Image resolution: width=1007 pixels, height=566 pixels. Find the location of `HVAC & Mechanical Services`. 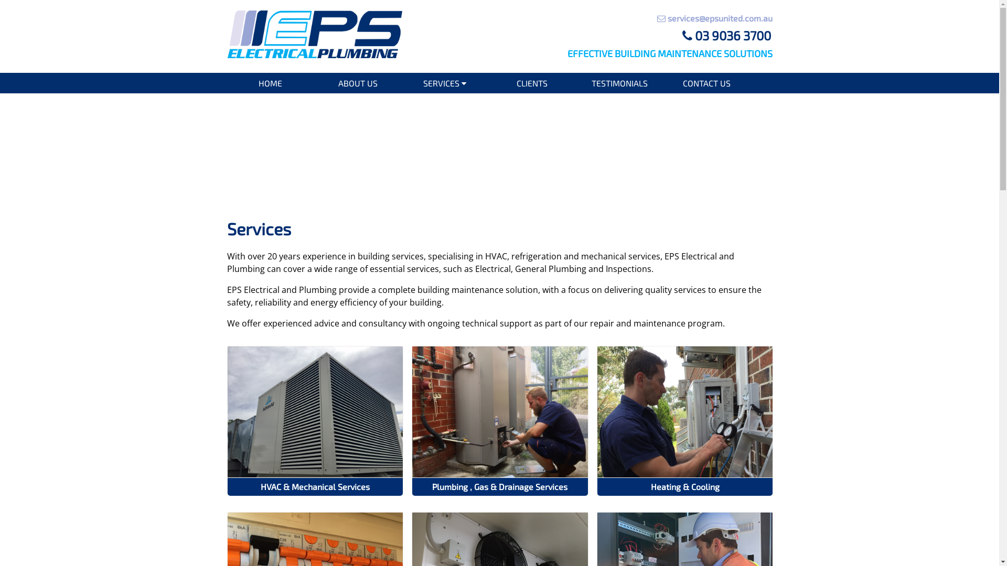

HVAC & Mechanical Services is located at coordinates (316, 486).